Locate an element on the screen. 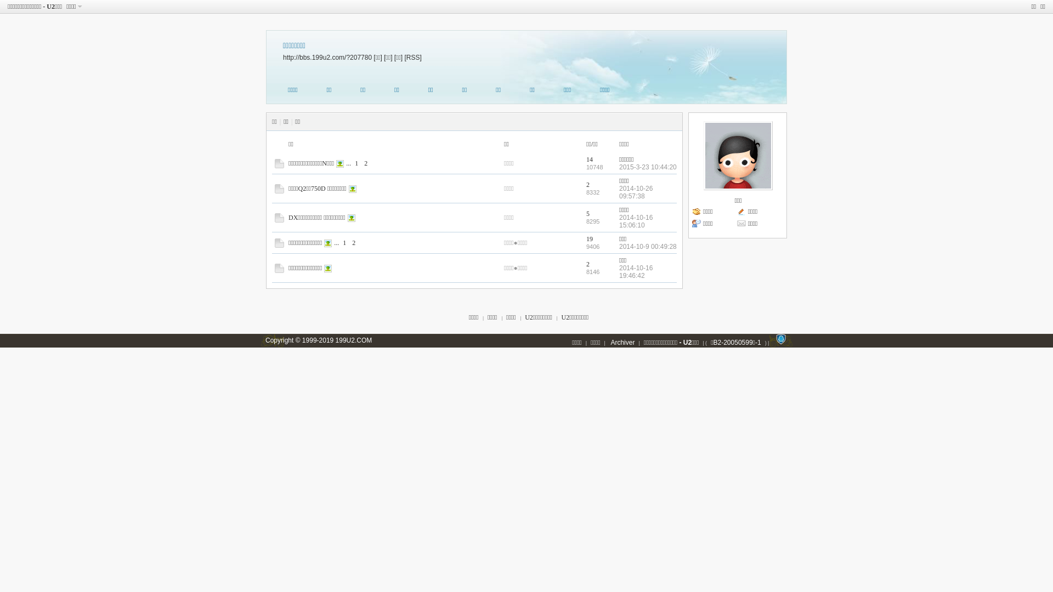 This screenshot has height=592, width=1053. 19 is located at coordinates (590, 239).